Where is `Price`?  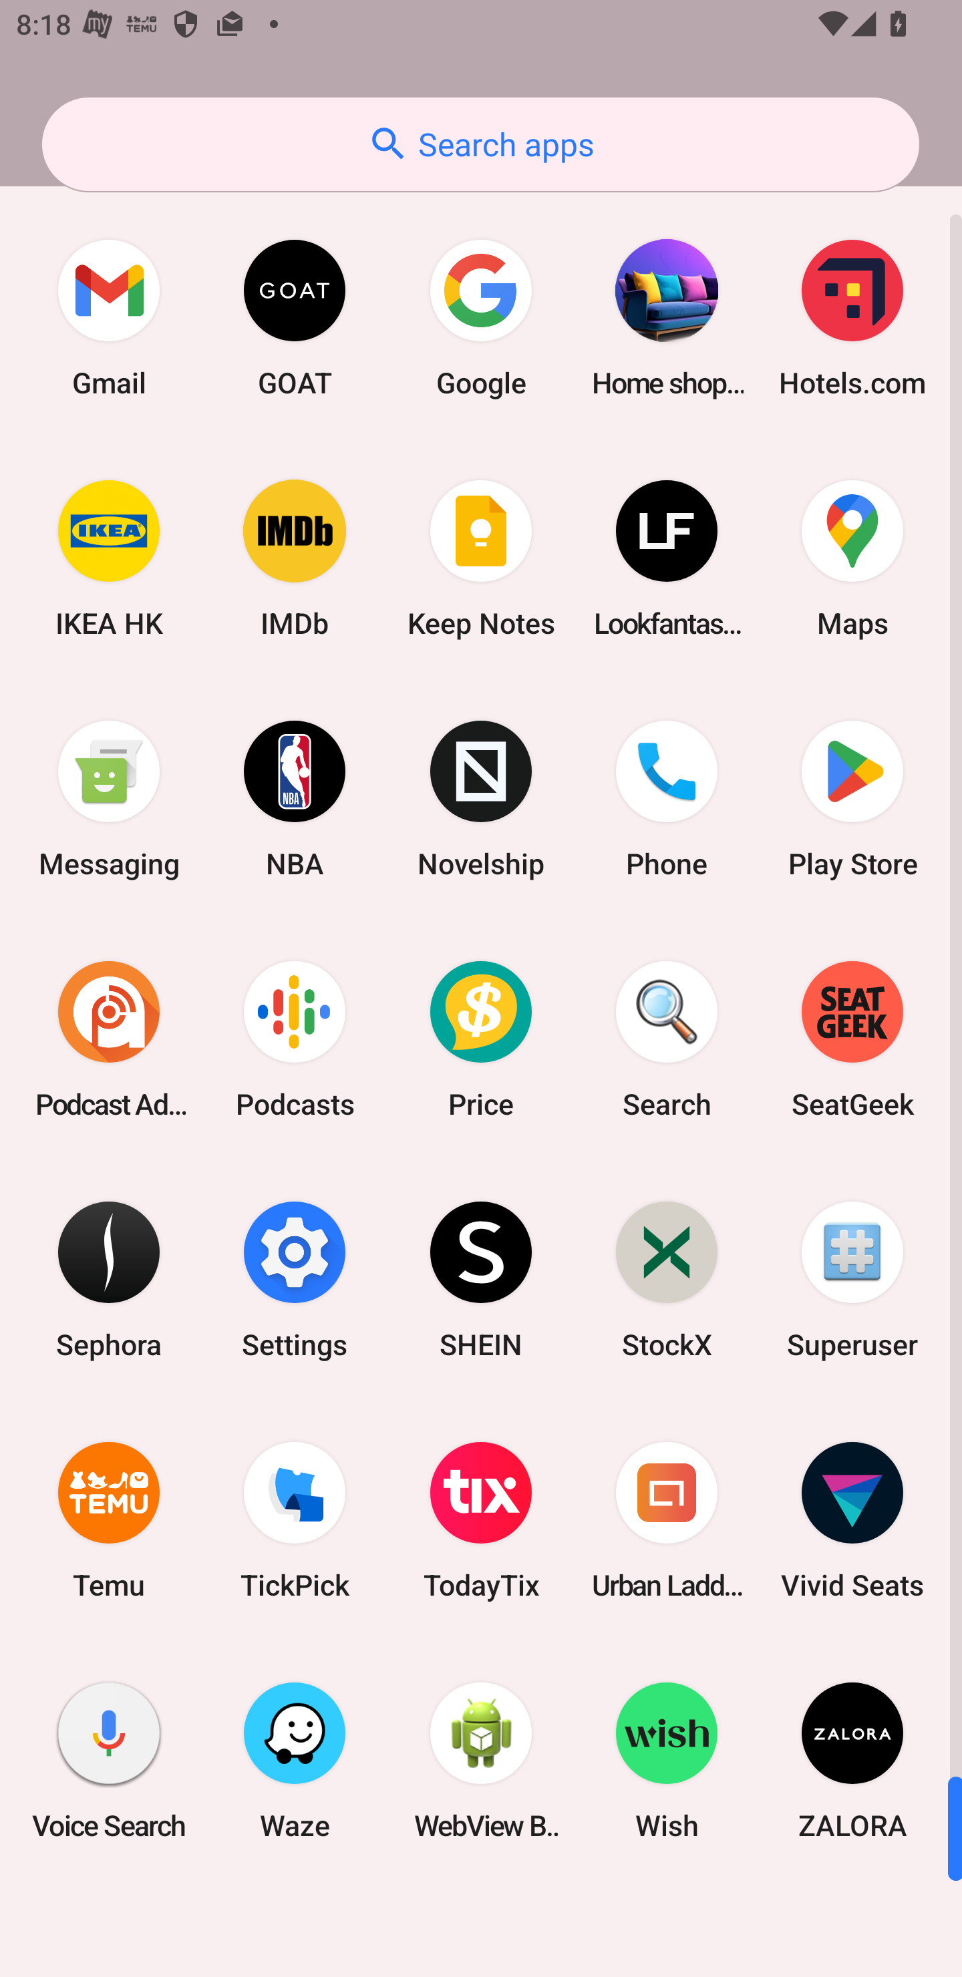 Price is located at coordinates (481, 1039).